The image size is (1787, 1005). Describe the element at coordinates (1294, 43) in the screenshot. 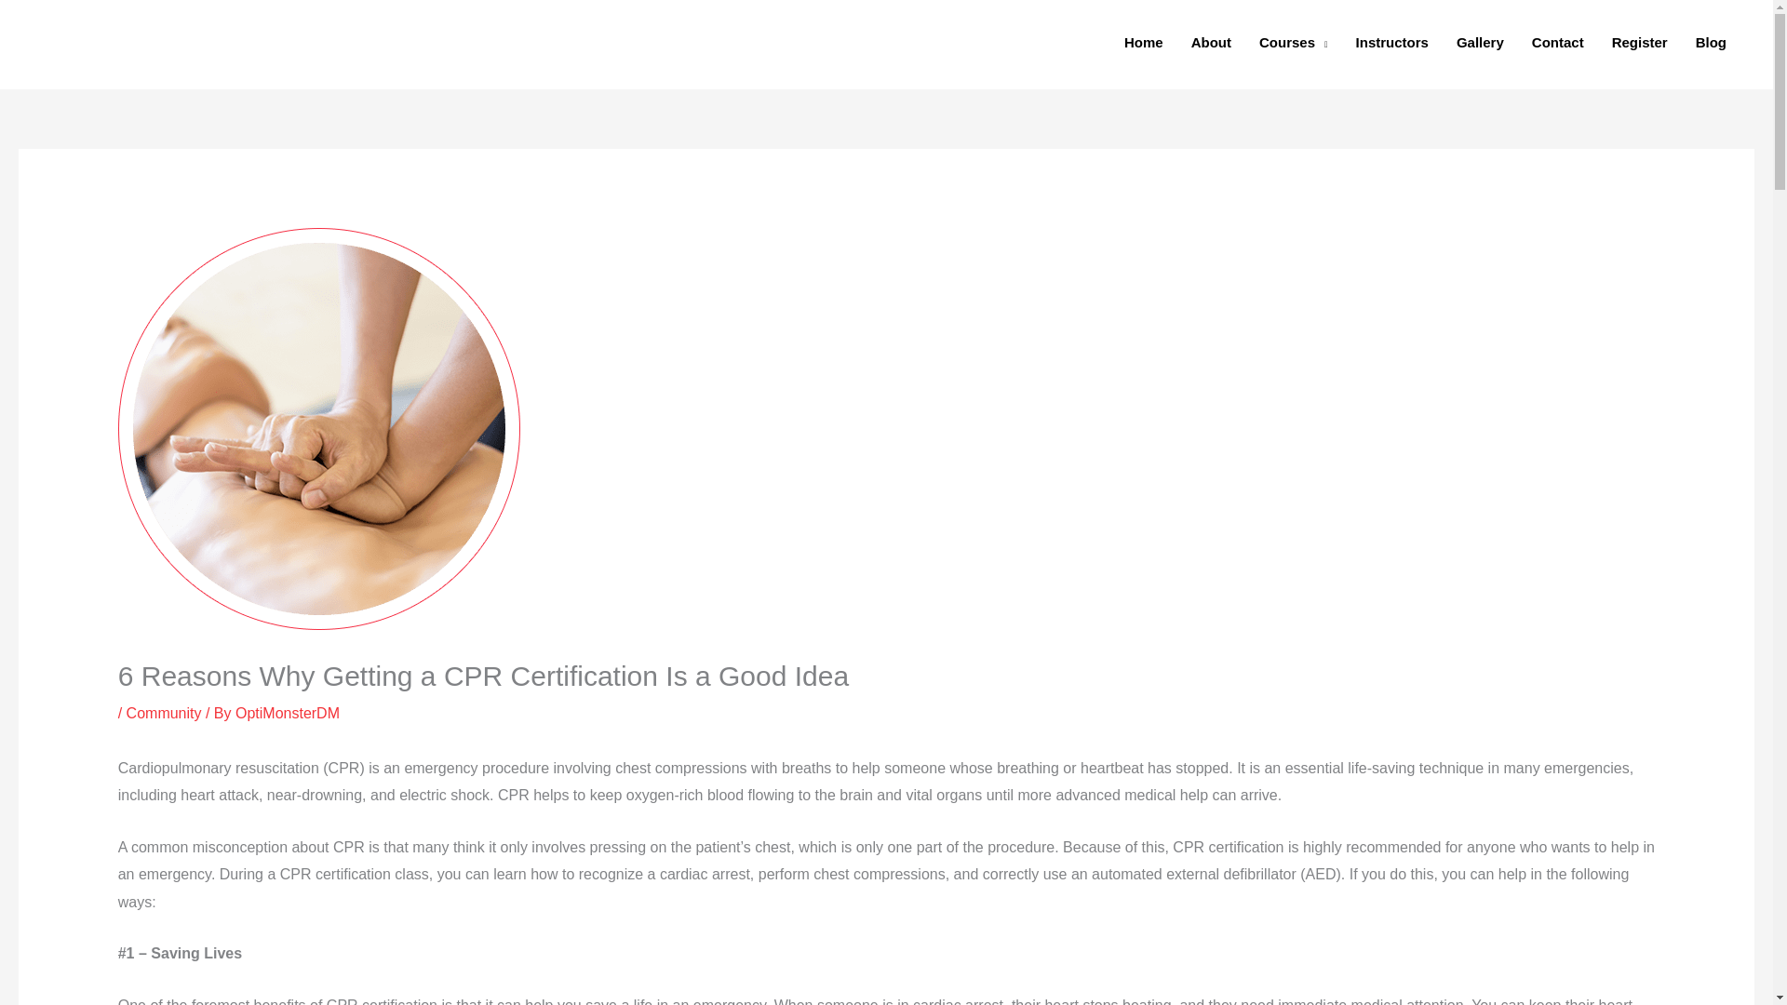

I see `Courses` at that location.